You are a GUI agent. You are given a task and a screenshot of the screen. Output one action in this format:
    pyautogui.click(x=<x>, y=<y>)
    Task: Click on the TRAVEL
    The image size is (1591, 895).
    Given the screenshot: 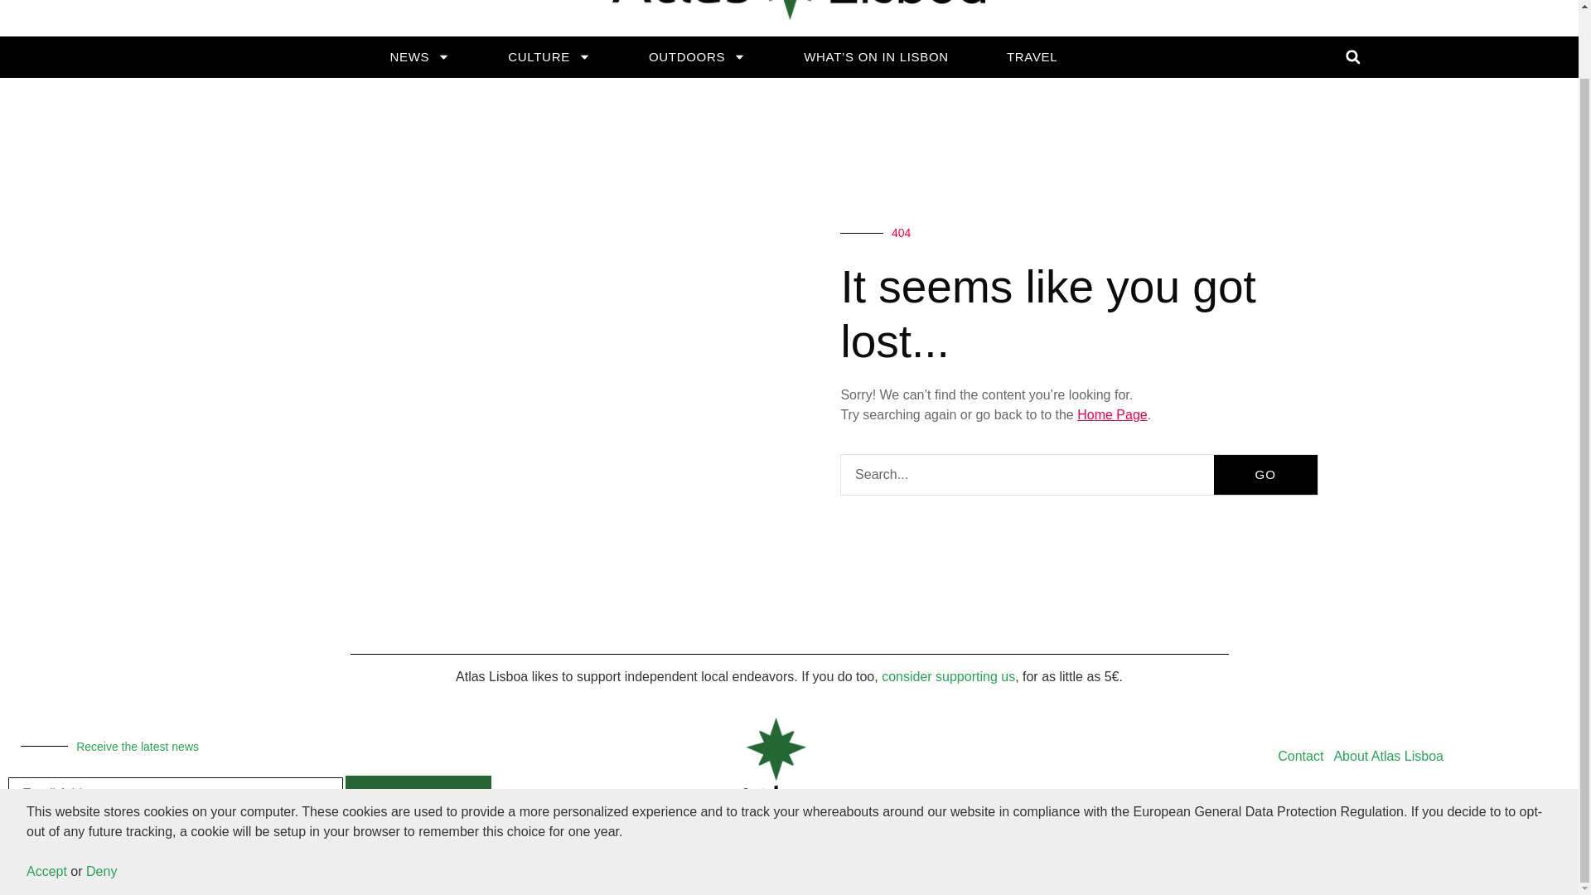 What is the action you would take?
    pyautogui.click(x=1031, y=56)
    